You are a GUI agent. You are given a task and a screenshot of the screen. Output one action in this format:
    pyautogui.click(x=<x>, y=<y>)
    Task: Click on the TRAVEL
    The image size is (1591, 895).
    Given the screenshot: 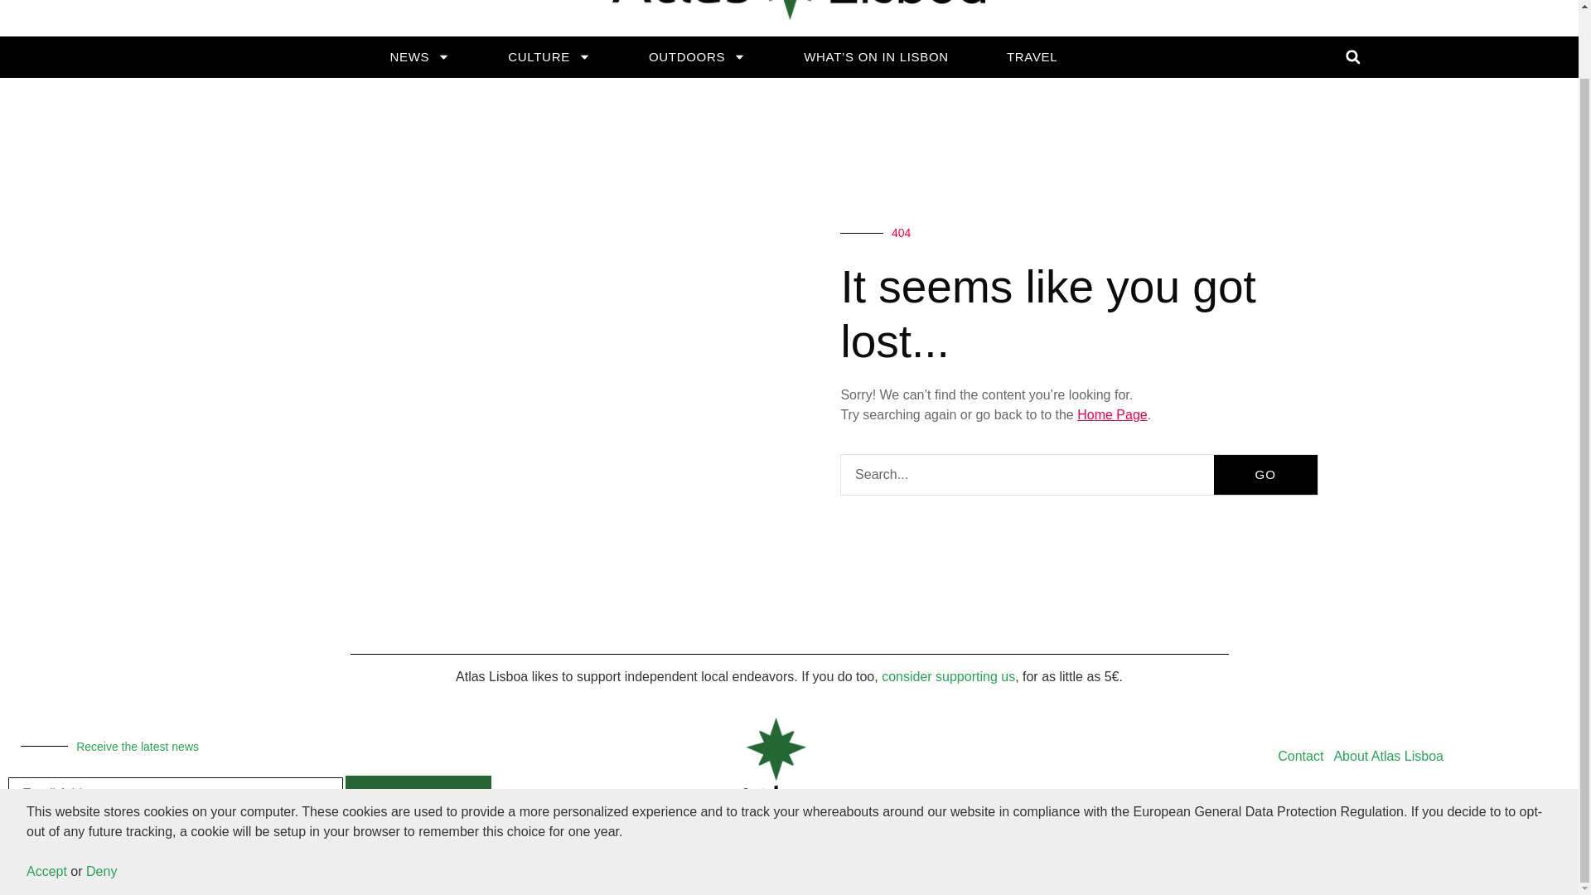 What is the action you would take?
    pyautogui.click(x=1031, y=56)
    